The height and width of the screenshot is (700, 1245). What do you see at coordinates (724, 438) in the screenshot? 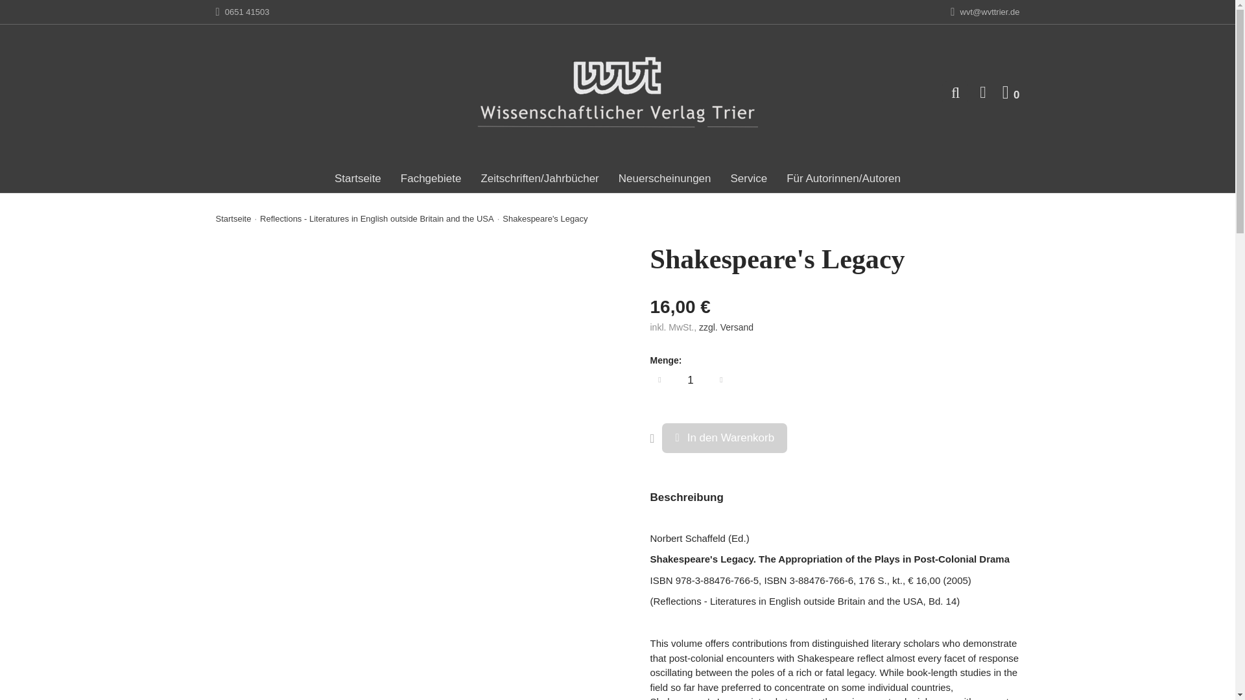
I see `In den Warenkorb` at bounding box center [724, 438].